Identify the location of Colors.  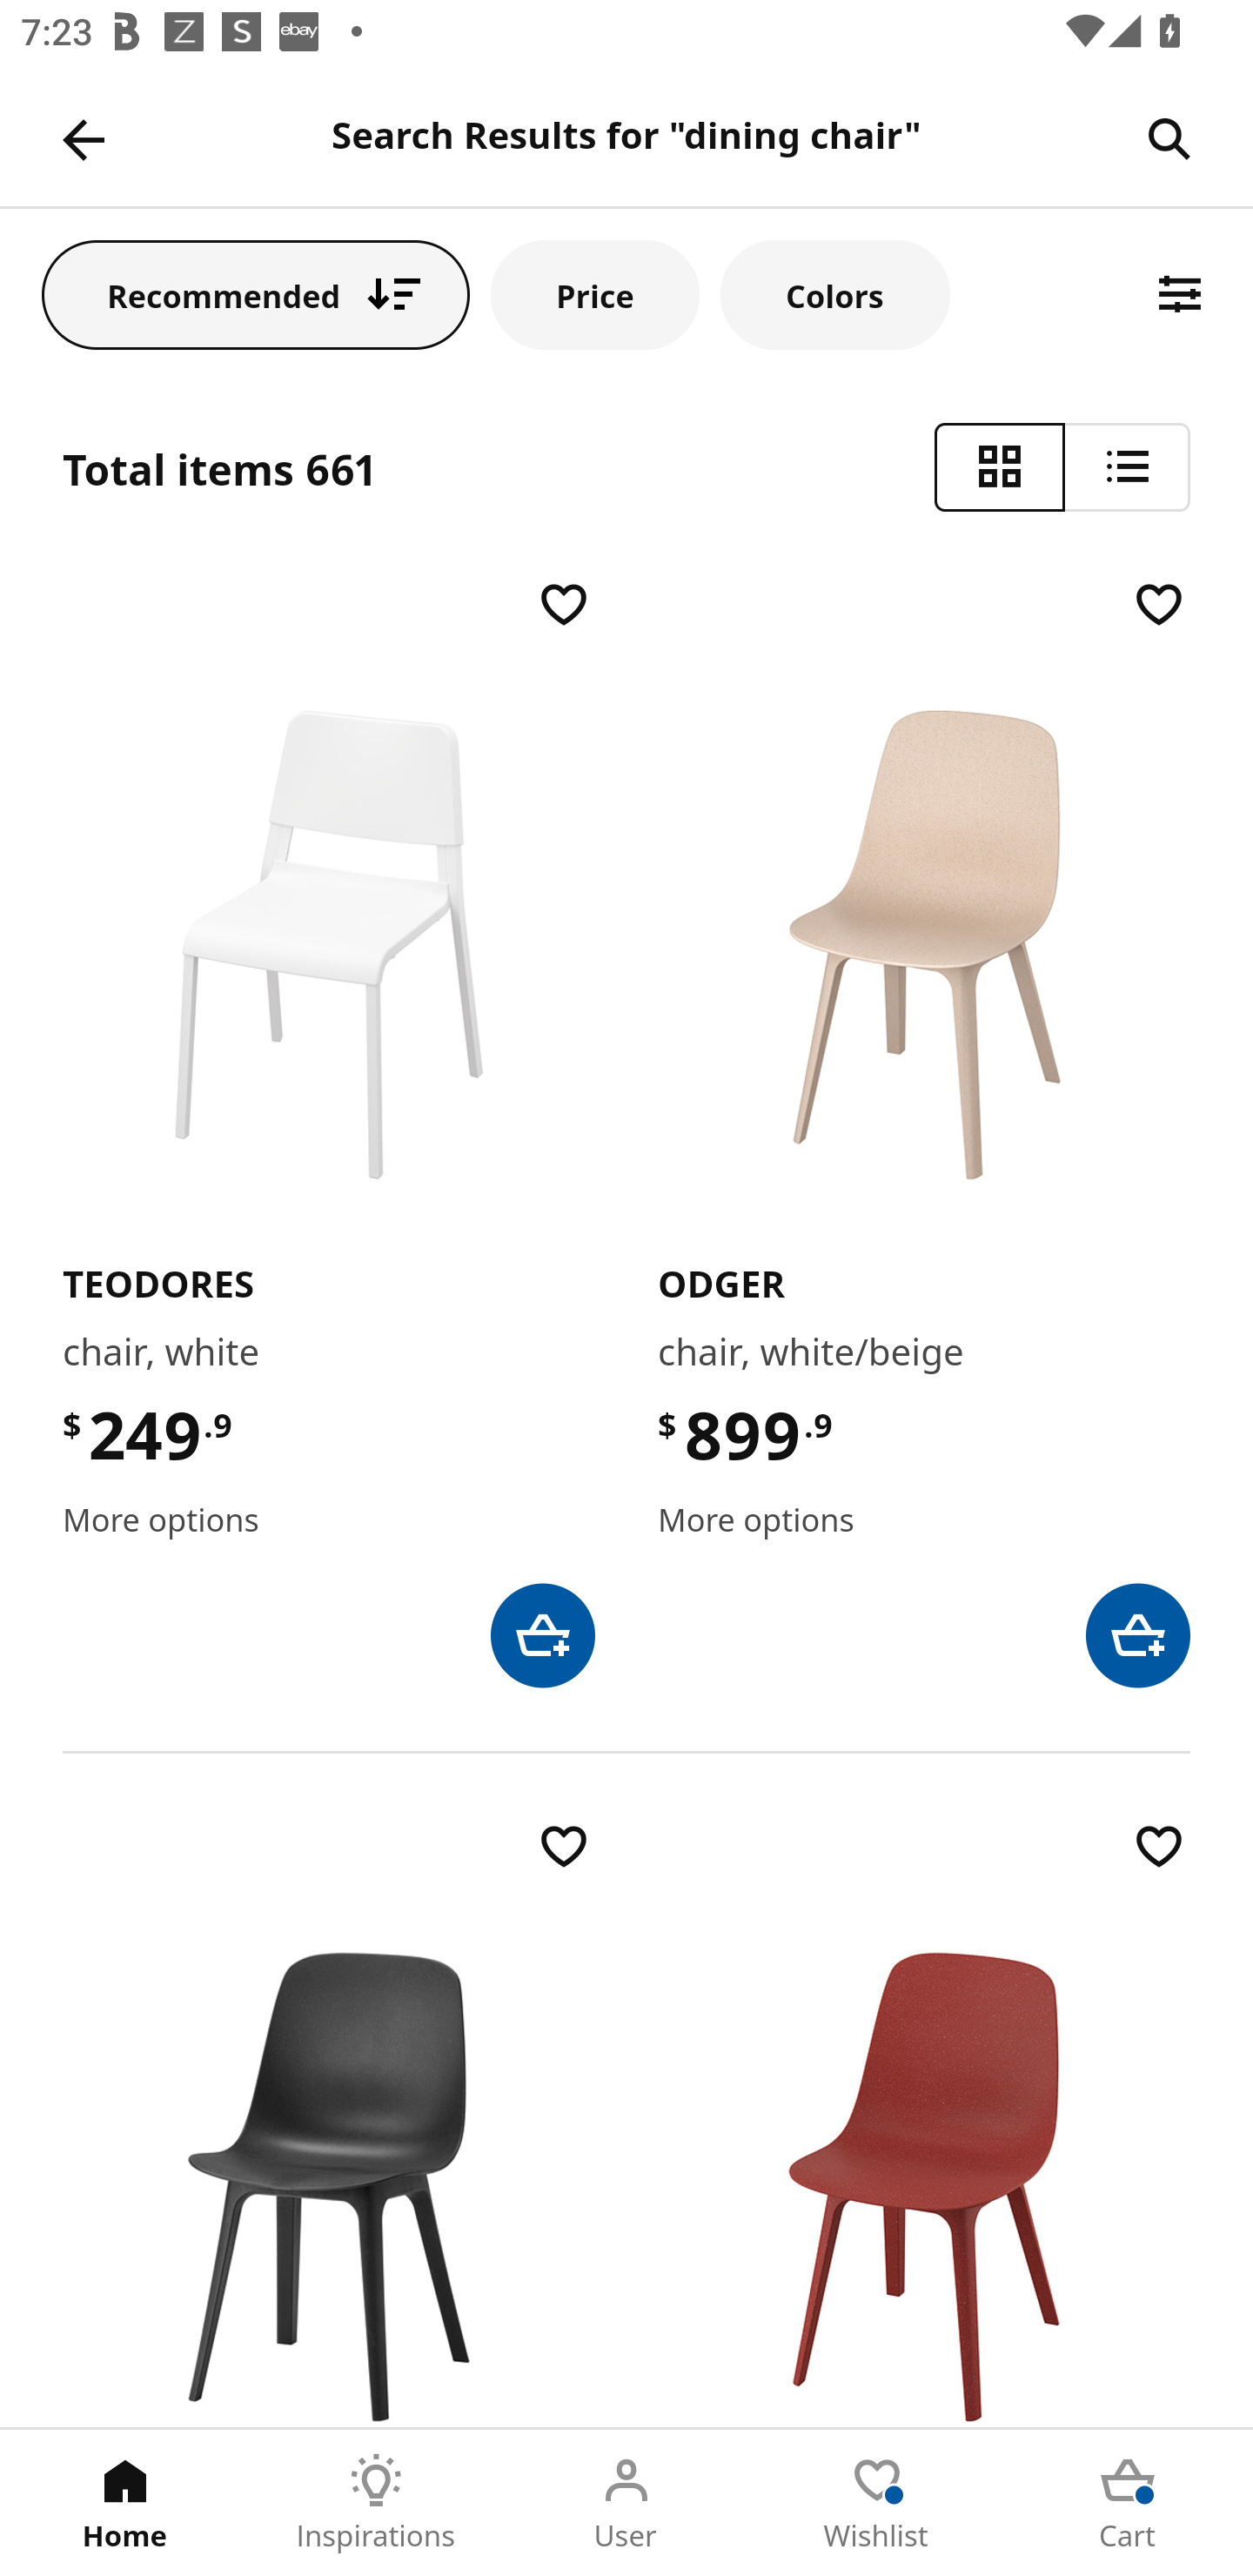
(834, 294).